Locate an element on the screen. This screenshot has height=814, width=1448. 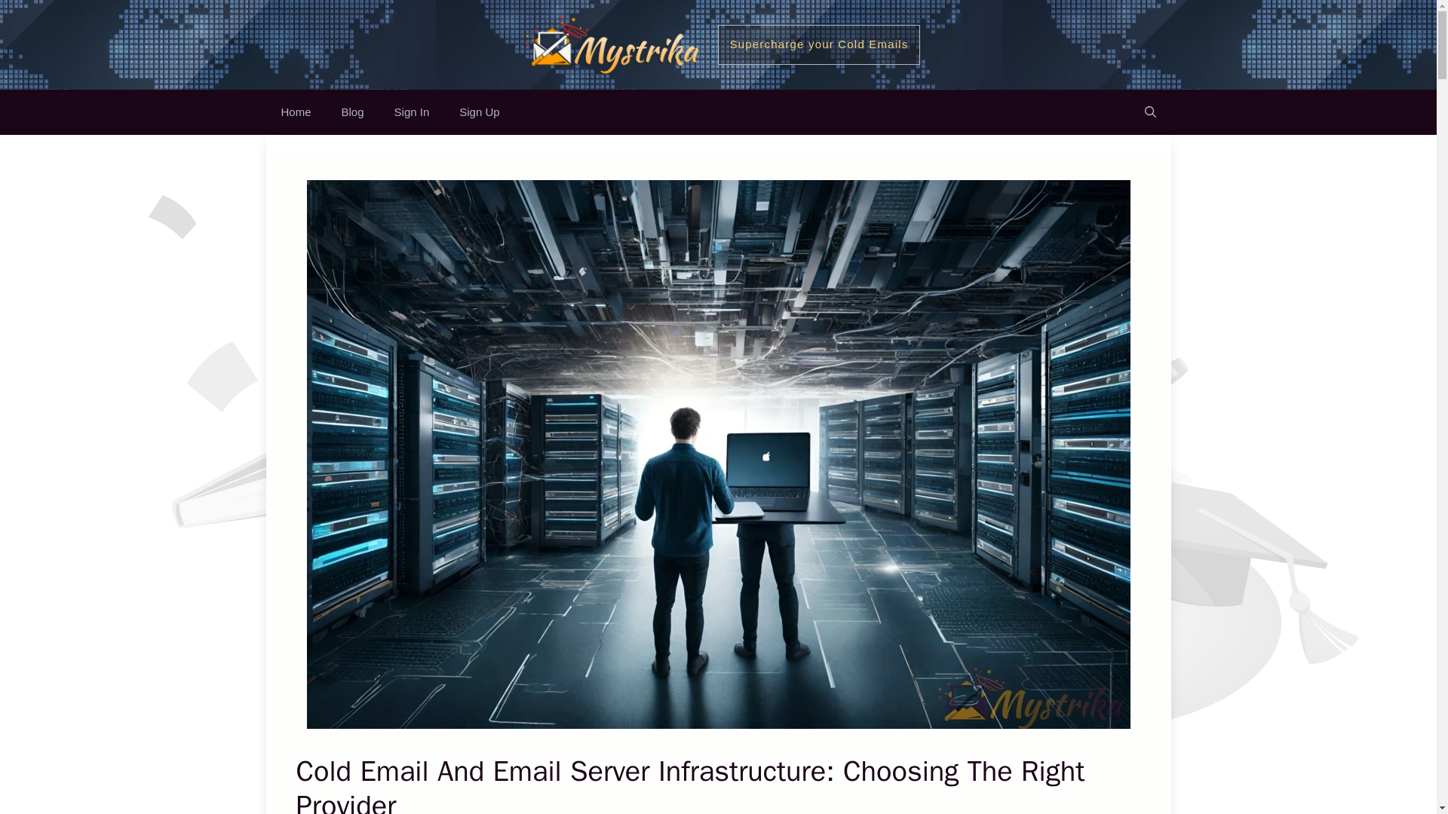
Home is located at coordinates (296, 112).